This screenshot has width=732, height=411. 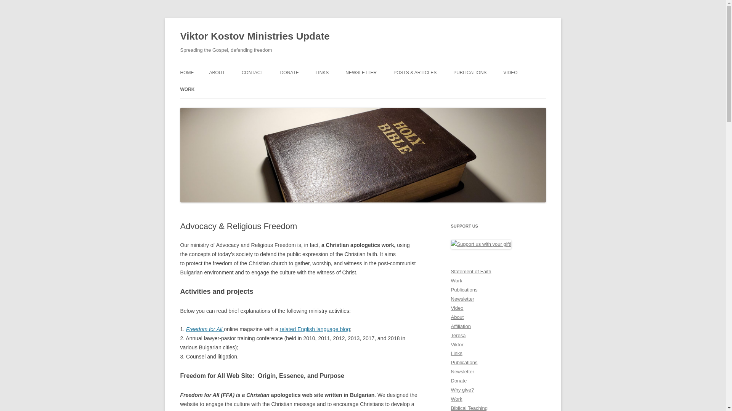 What do you see at coordinates (279, 88) in the screenshot?
I see `PRIVACY` at bounding box center [279, 88].